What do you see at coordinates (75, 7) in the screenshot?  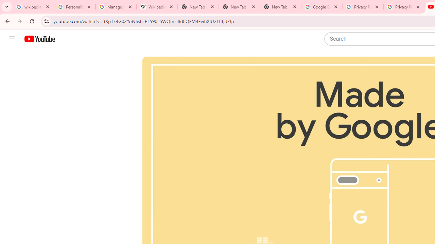 I see `Personalization & Google Search results - Google Search Help` at bounding box center [75, 7].